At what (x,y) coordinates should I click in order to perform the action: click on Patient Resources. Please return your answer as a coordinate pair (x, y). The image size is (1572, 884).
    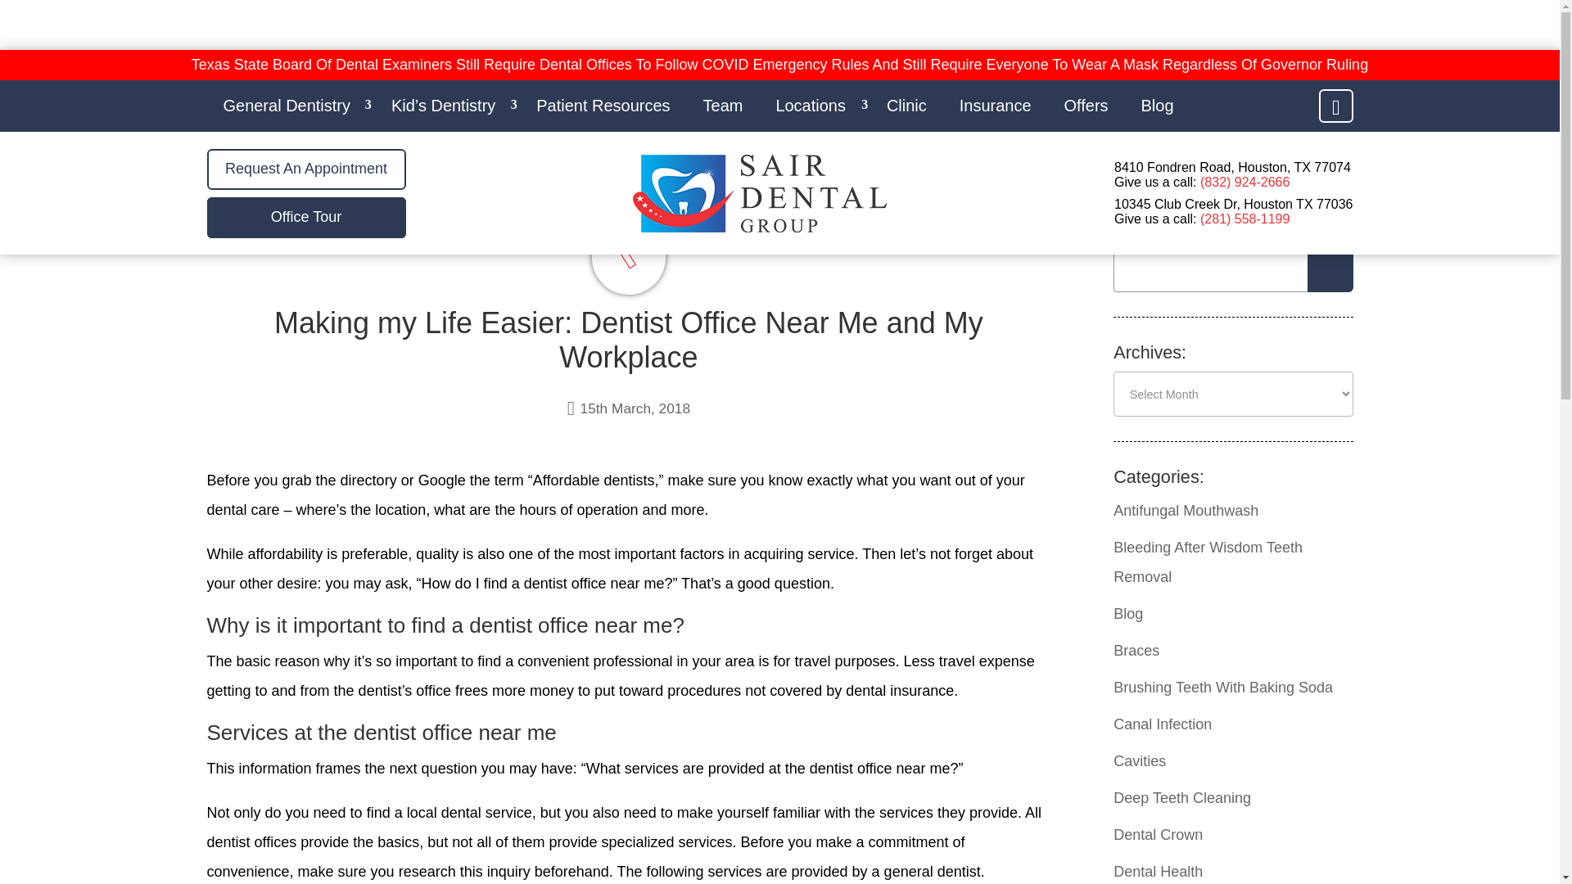
    Looking at the image, I should click on (603, 106).